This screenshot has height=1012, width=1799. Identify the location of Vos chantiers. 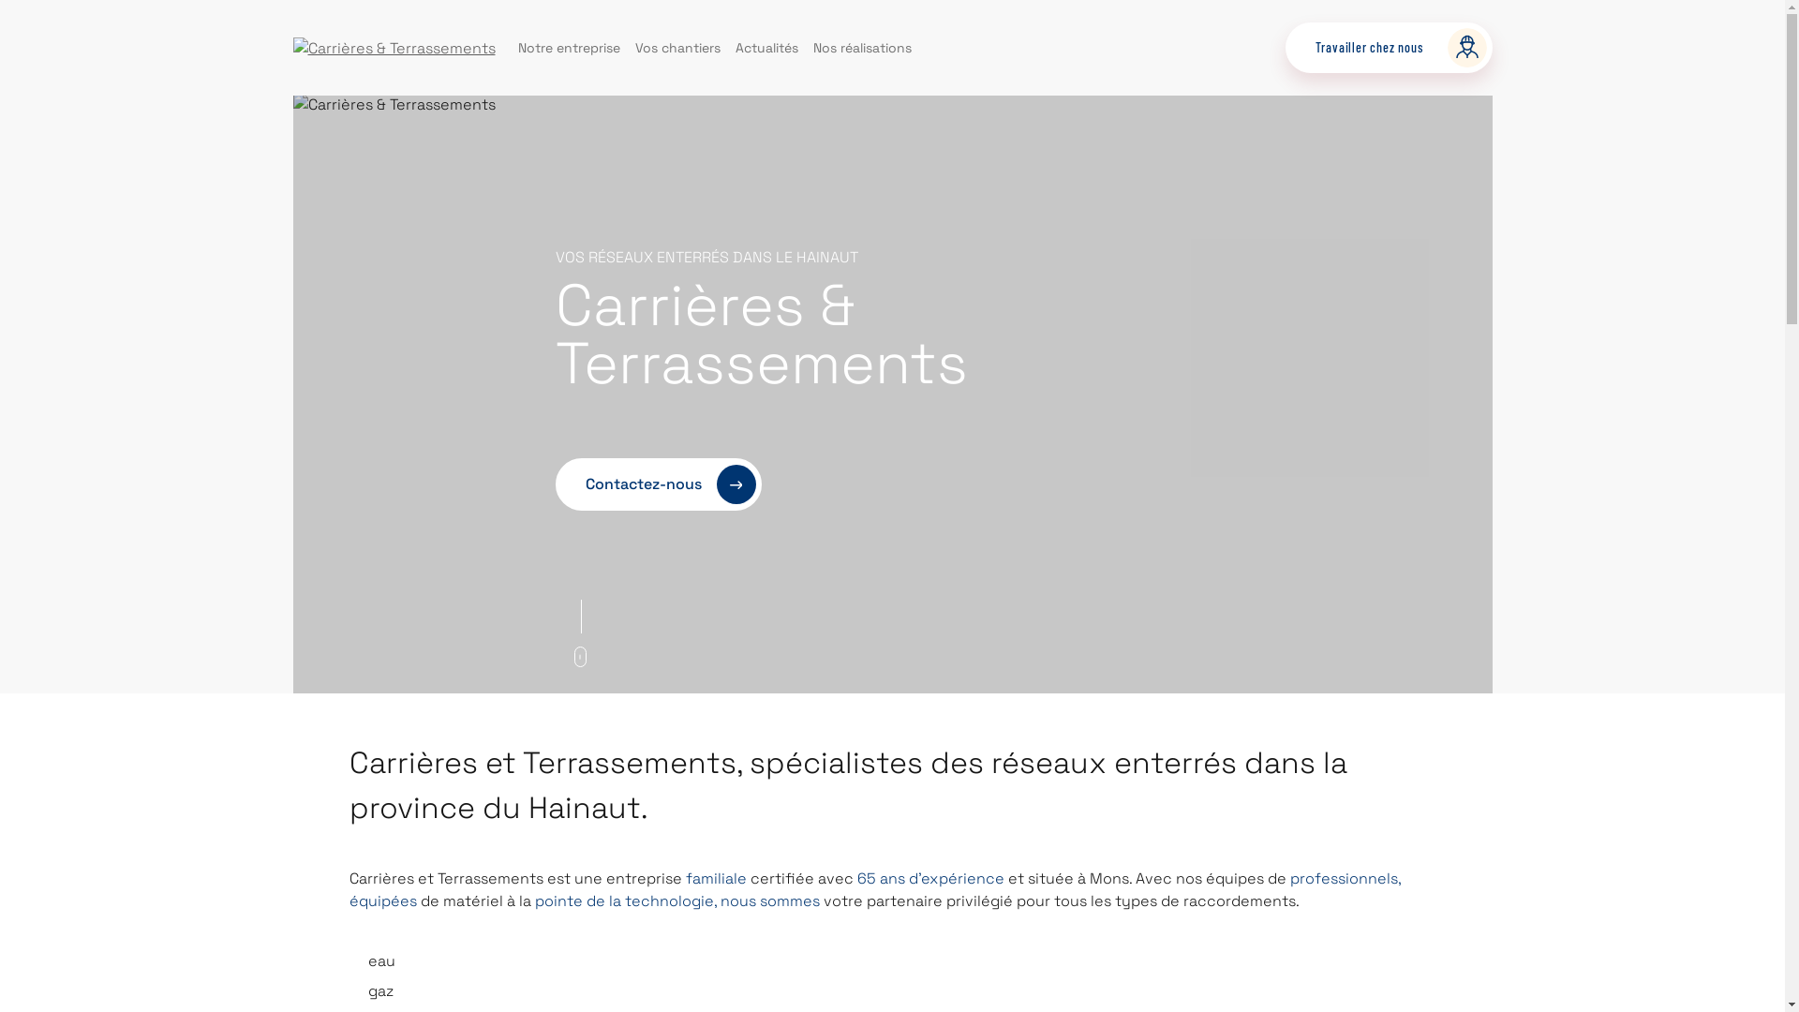
(678, 47).